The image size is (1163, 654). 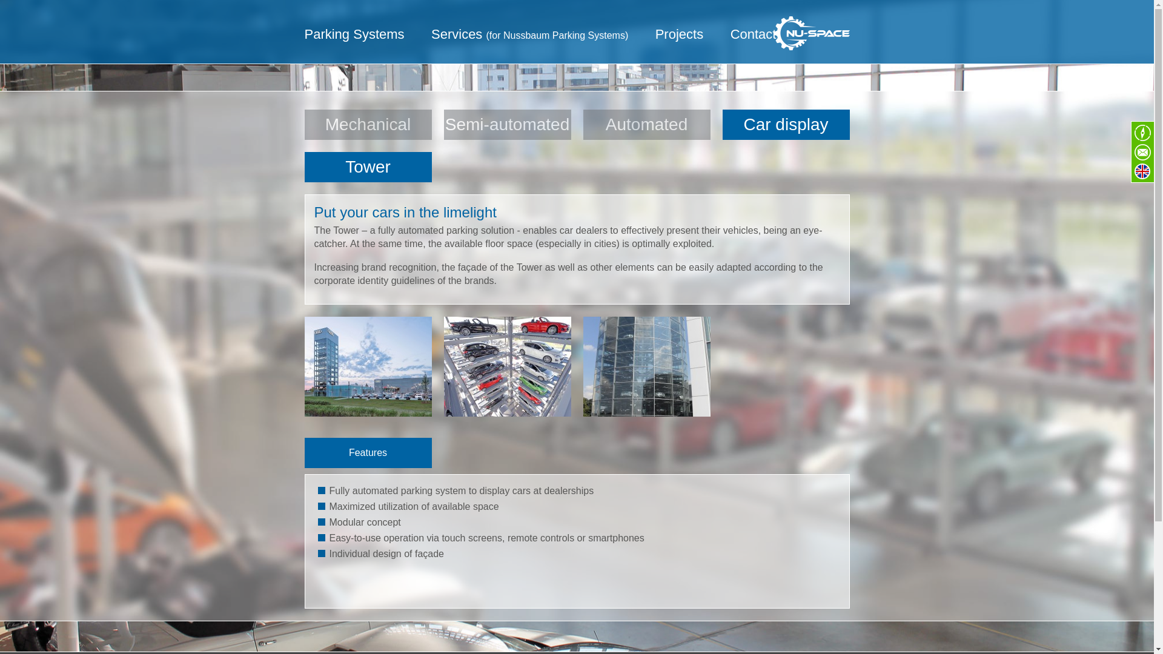 What do you see at coordinates (367, 453) in the screenshot?
I see `Features` at bounding box center [367, 453].